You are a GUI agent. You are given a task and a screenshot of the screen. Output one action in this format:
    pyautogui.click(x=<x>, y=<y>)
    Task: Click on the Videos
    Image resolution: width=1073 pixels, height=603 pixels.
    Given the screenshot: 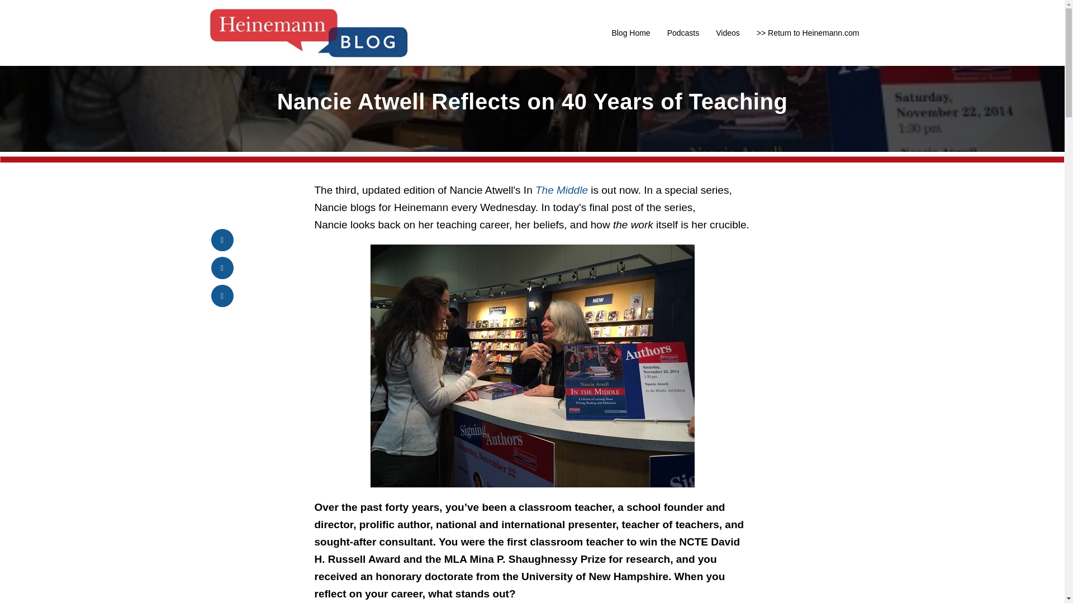 What is the action you would take?
    pyautogui.click(x=728, y=32)
    